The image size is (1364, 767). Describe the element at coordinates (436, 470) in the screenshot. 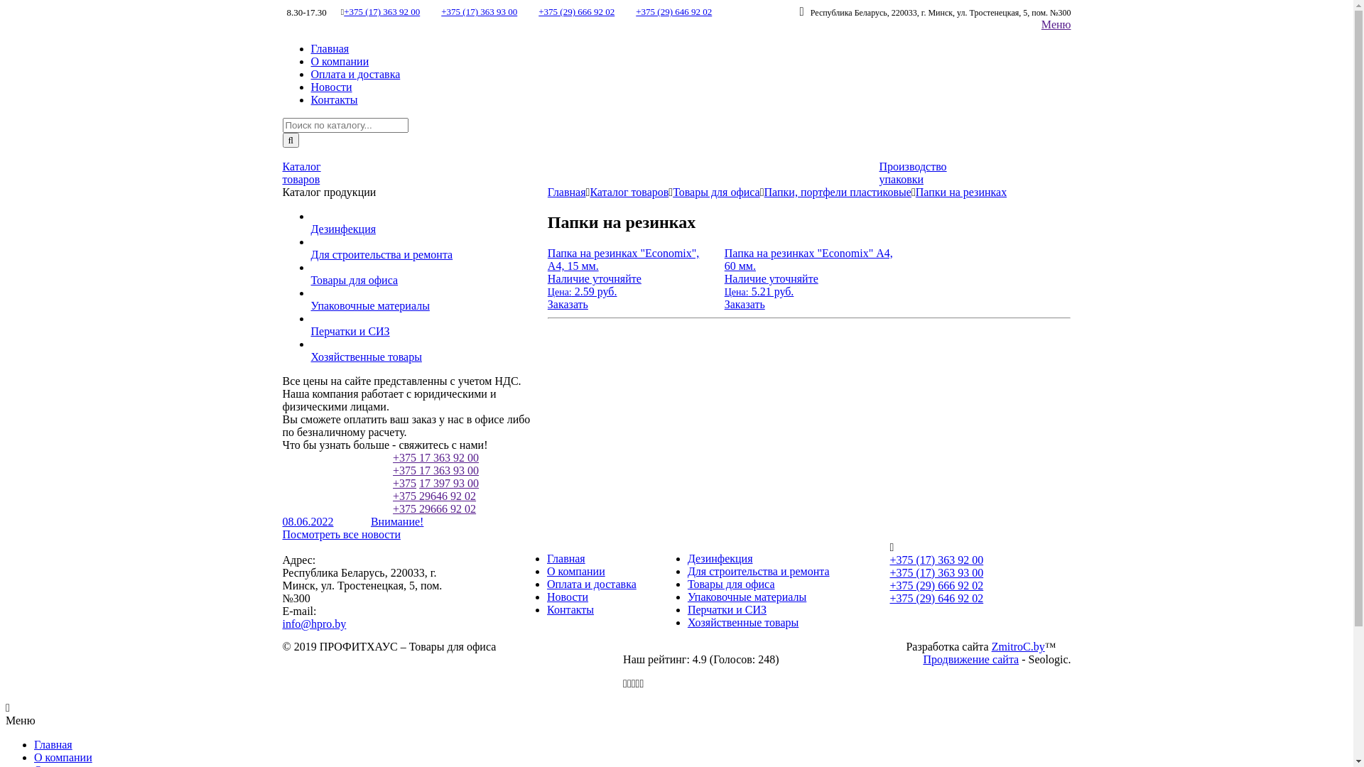

I see `+375 17 363 93 00` at that location.